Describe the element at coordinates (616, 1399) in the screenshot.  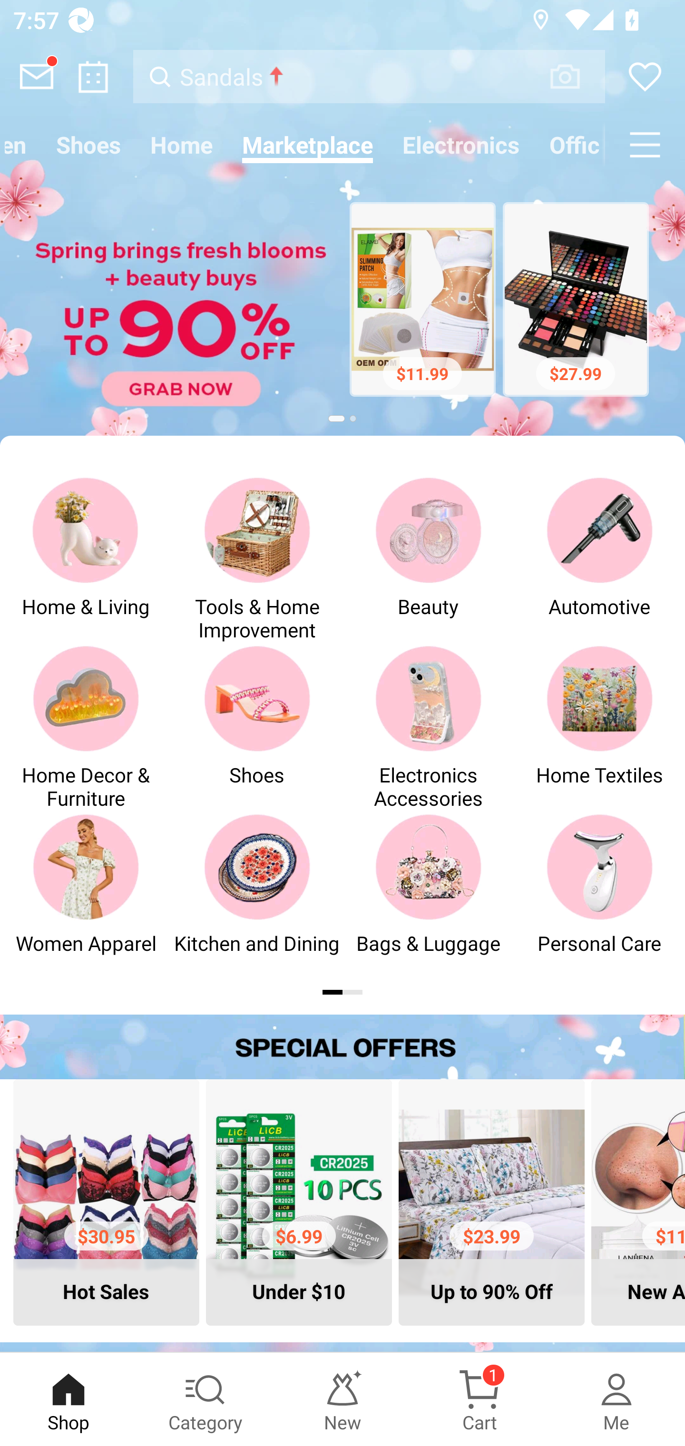
I see `Me` at that location.